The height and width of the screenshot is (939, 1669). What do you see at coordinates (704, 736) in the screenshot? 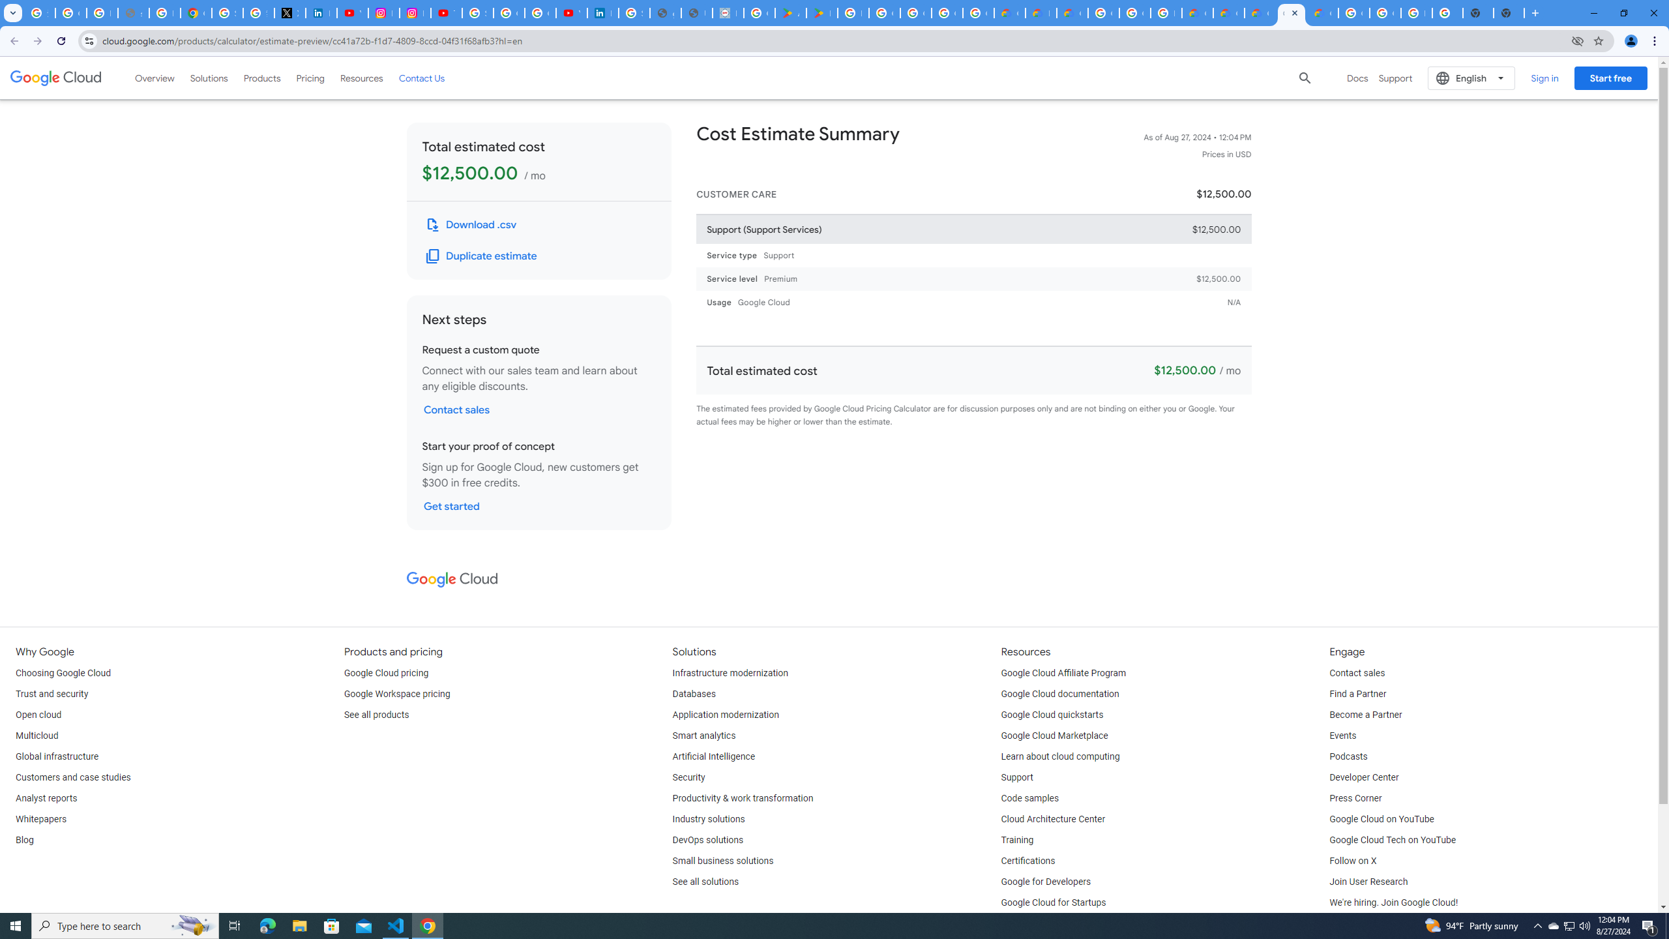
I see `Smart analytics` at bounding box center [704, 736].